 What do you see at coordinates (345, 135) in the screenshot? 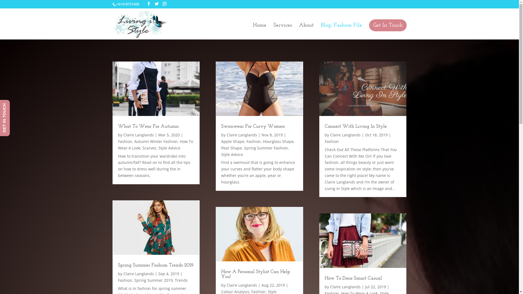
I see `Claire Langlands` at bounding box center [345, 135].